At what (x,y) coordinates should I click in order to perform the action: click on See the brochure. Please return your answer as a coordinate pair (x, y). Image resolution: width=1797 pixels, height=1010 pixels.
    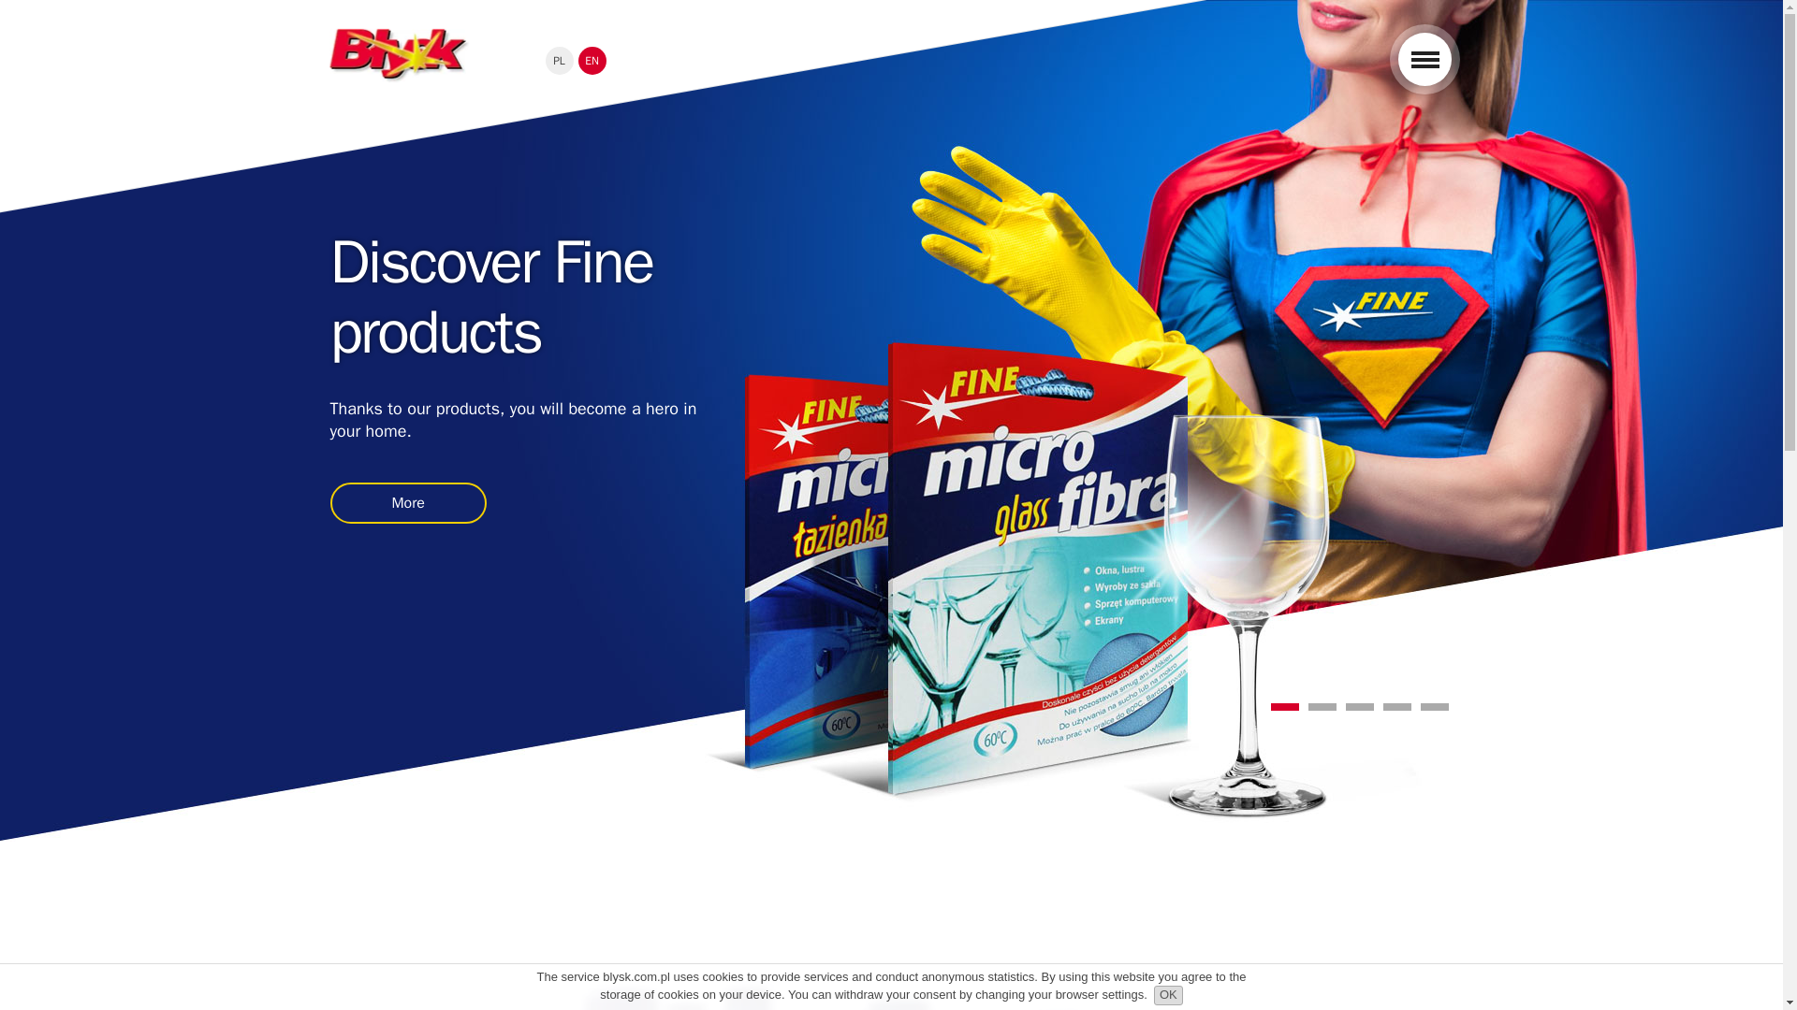
    Looking at the image, I should click on (890, 926).